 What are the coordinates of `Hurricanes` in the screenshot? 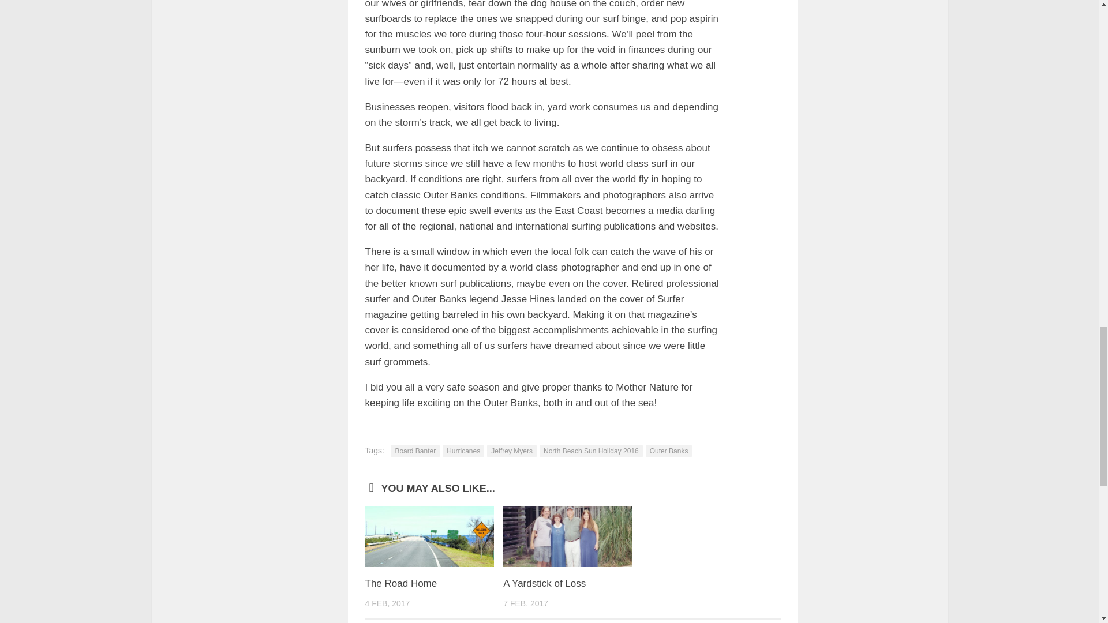 It's located at (463, 451).